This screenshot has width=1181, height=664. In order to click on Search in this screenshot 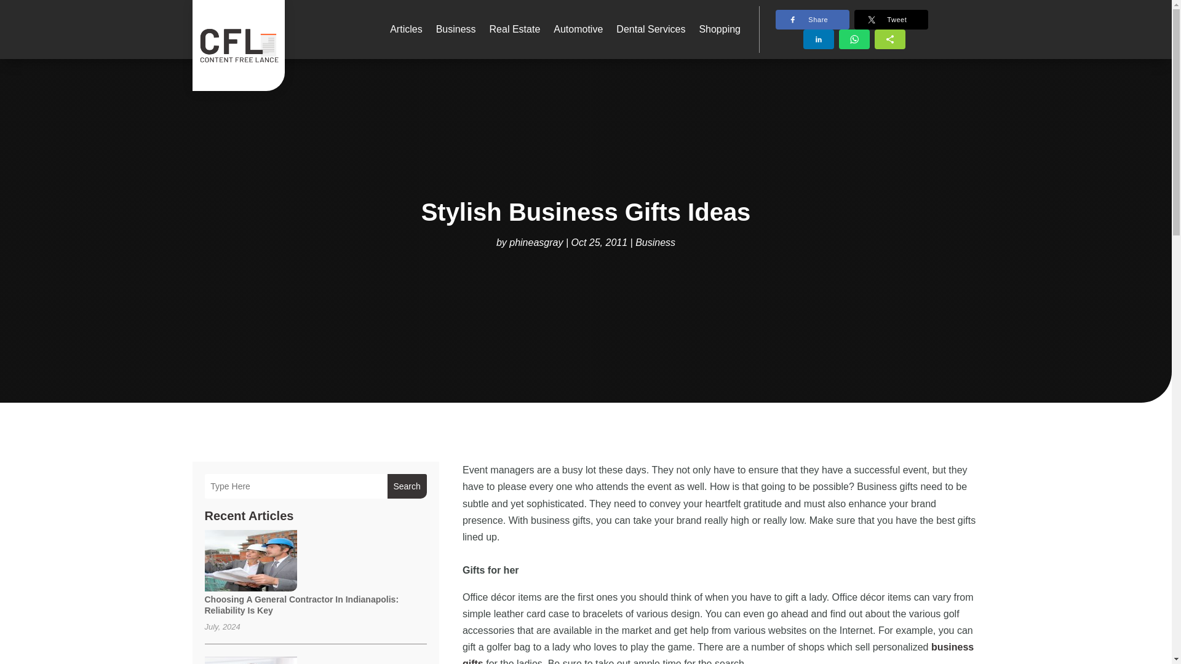, I will do `click(407, 486)`.